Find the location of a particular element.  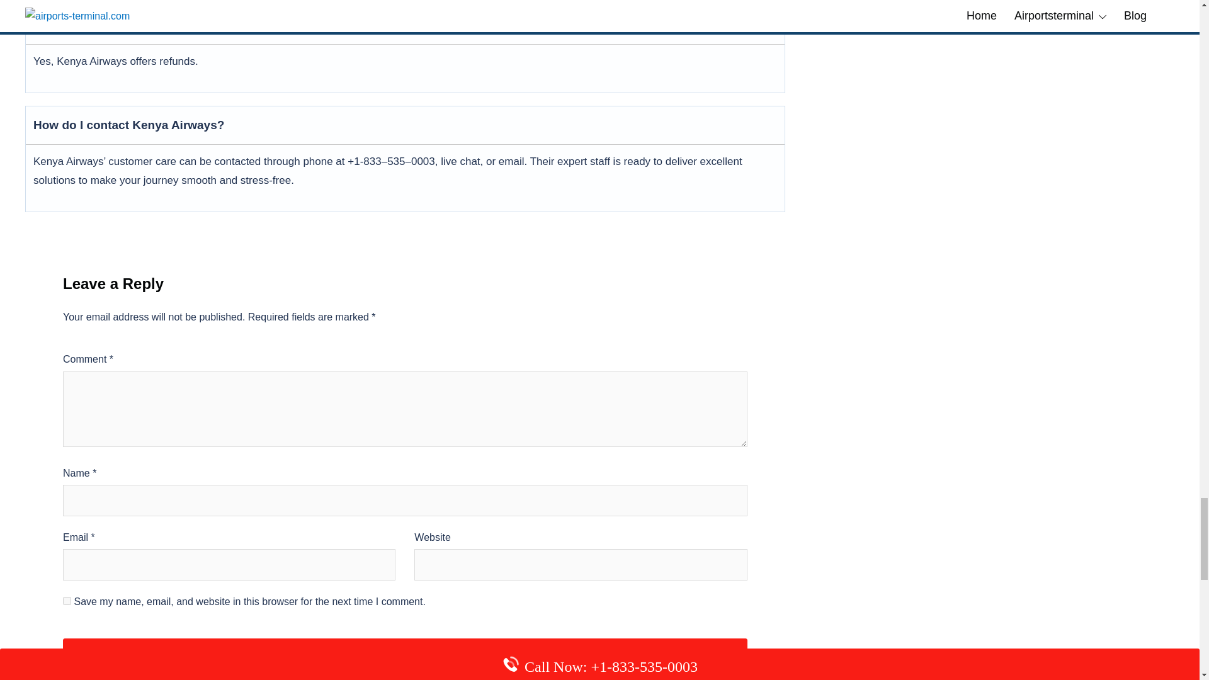

yes is located at coordinates (67, 601).